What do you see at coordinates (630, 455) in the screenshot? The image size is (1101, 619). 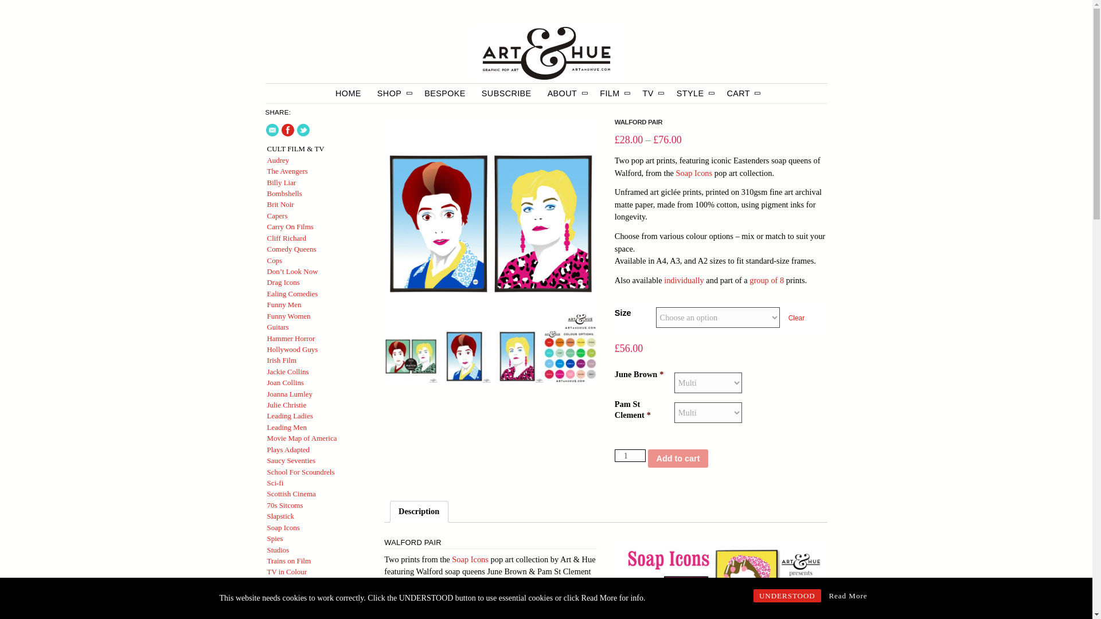 I see `1` at bounding box center [630, 455].